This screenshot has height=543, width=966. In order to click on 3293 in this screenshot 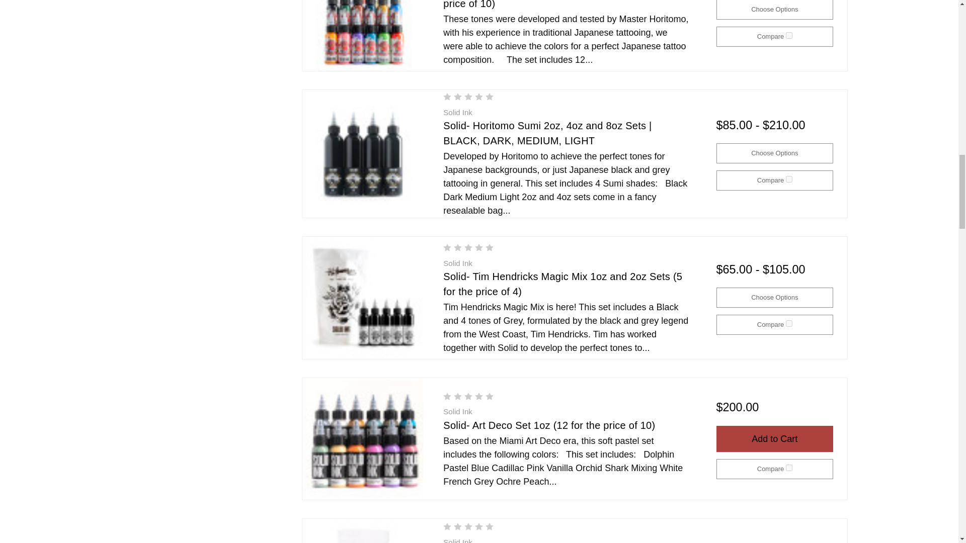, I will do `click(789, 35)`.